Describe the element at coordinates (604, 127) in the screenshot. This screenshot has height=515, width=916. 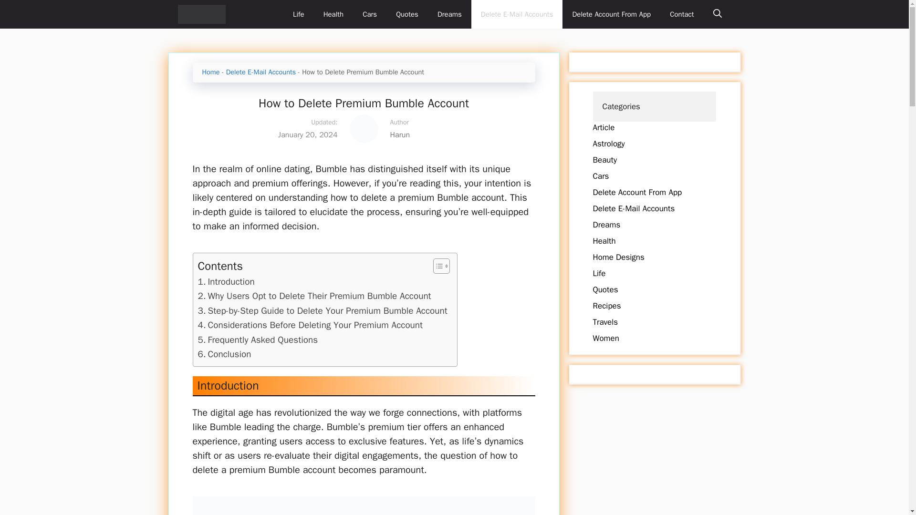
I see `Article` at that location.